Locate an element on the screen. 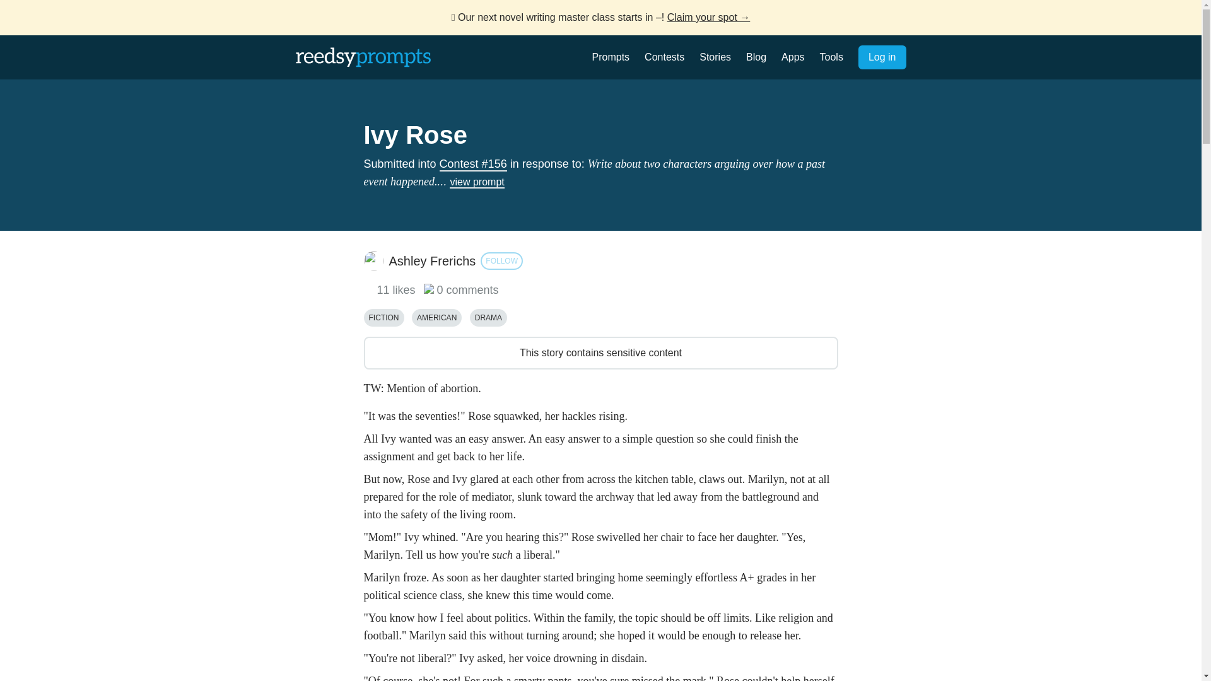 The image size is (1211, 681). Apps is located at coordinates (792, 57).